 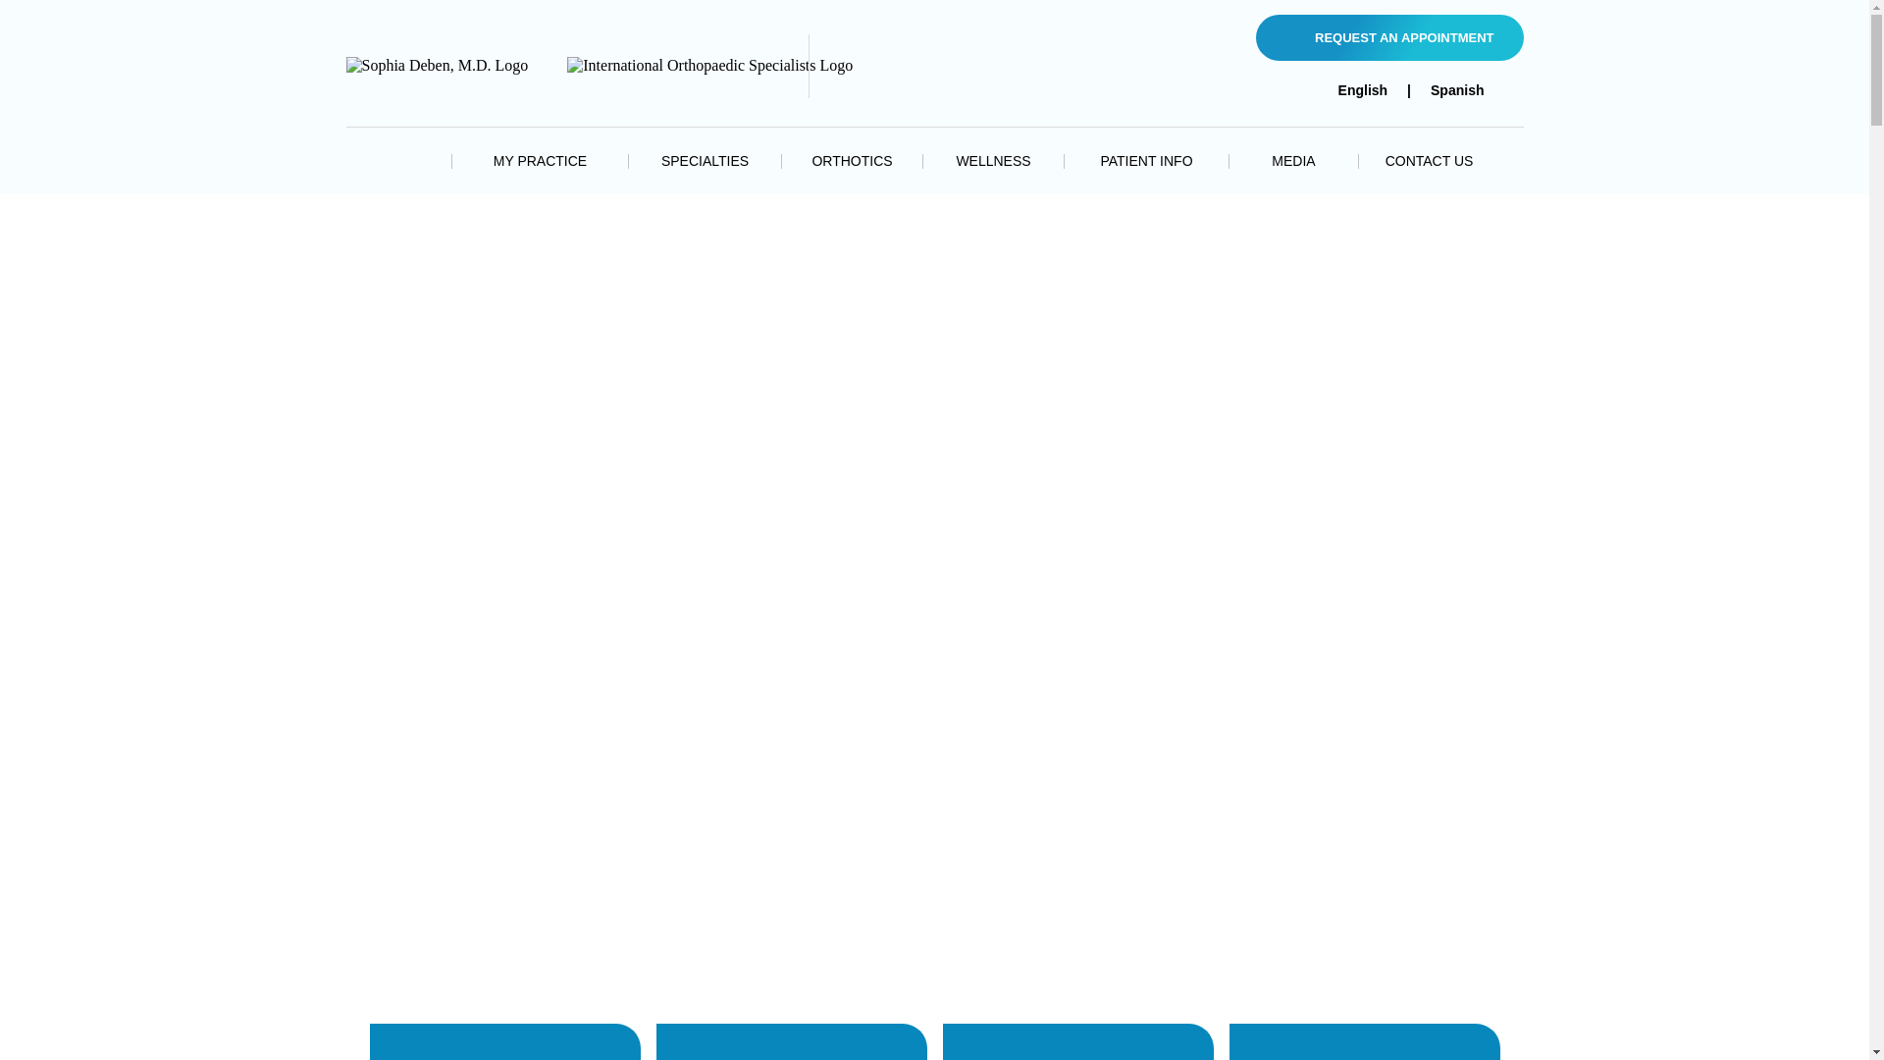 What do you see at coordinates (852, 161) in the screenshot?
I see `ORTHOTICS` at bounding box center [852, 161].